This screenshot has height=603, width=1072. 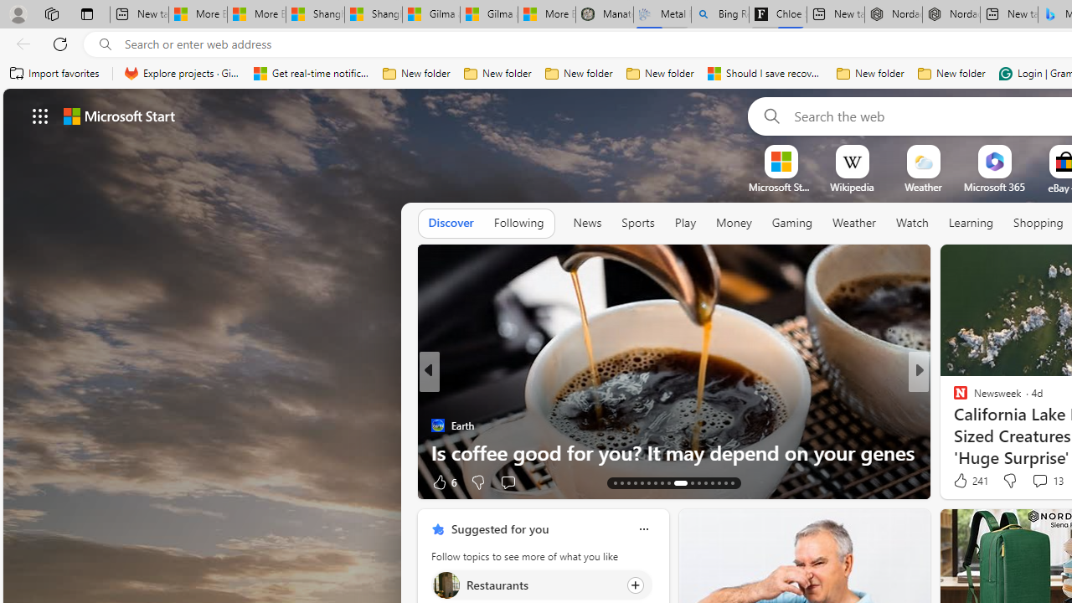 I want to click on Watch, so click(x=912, y=223).